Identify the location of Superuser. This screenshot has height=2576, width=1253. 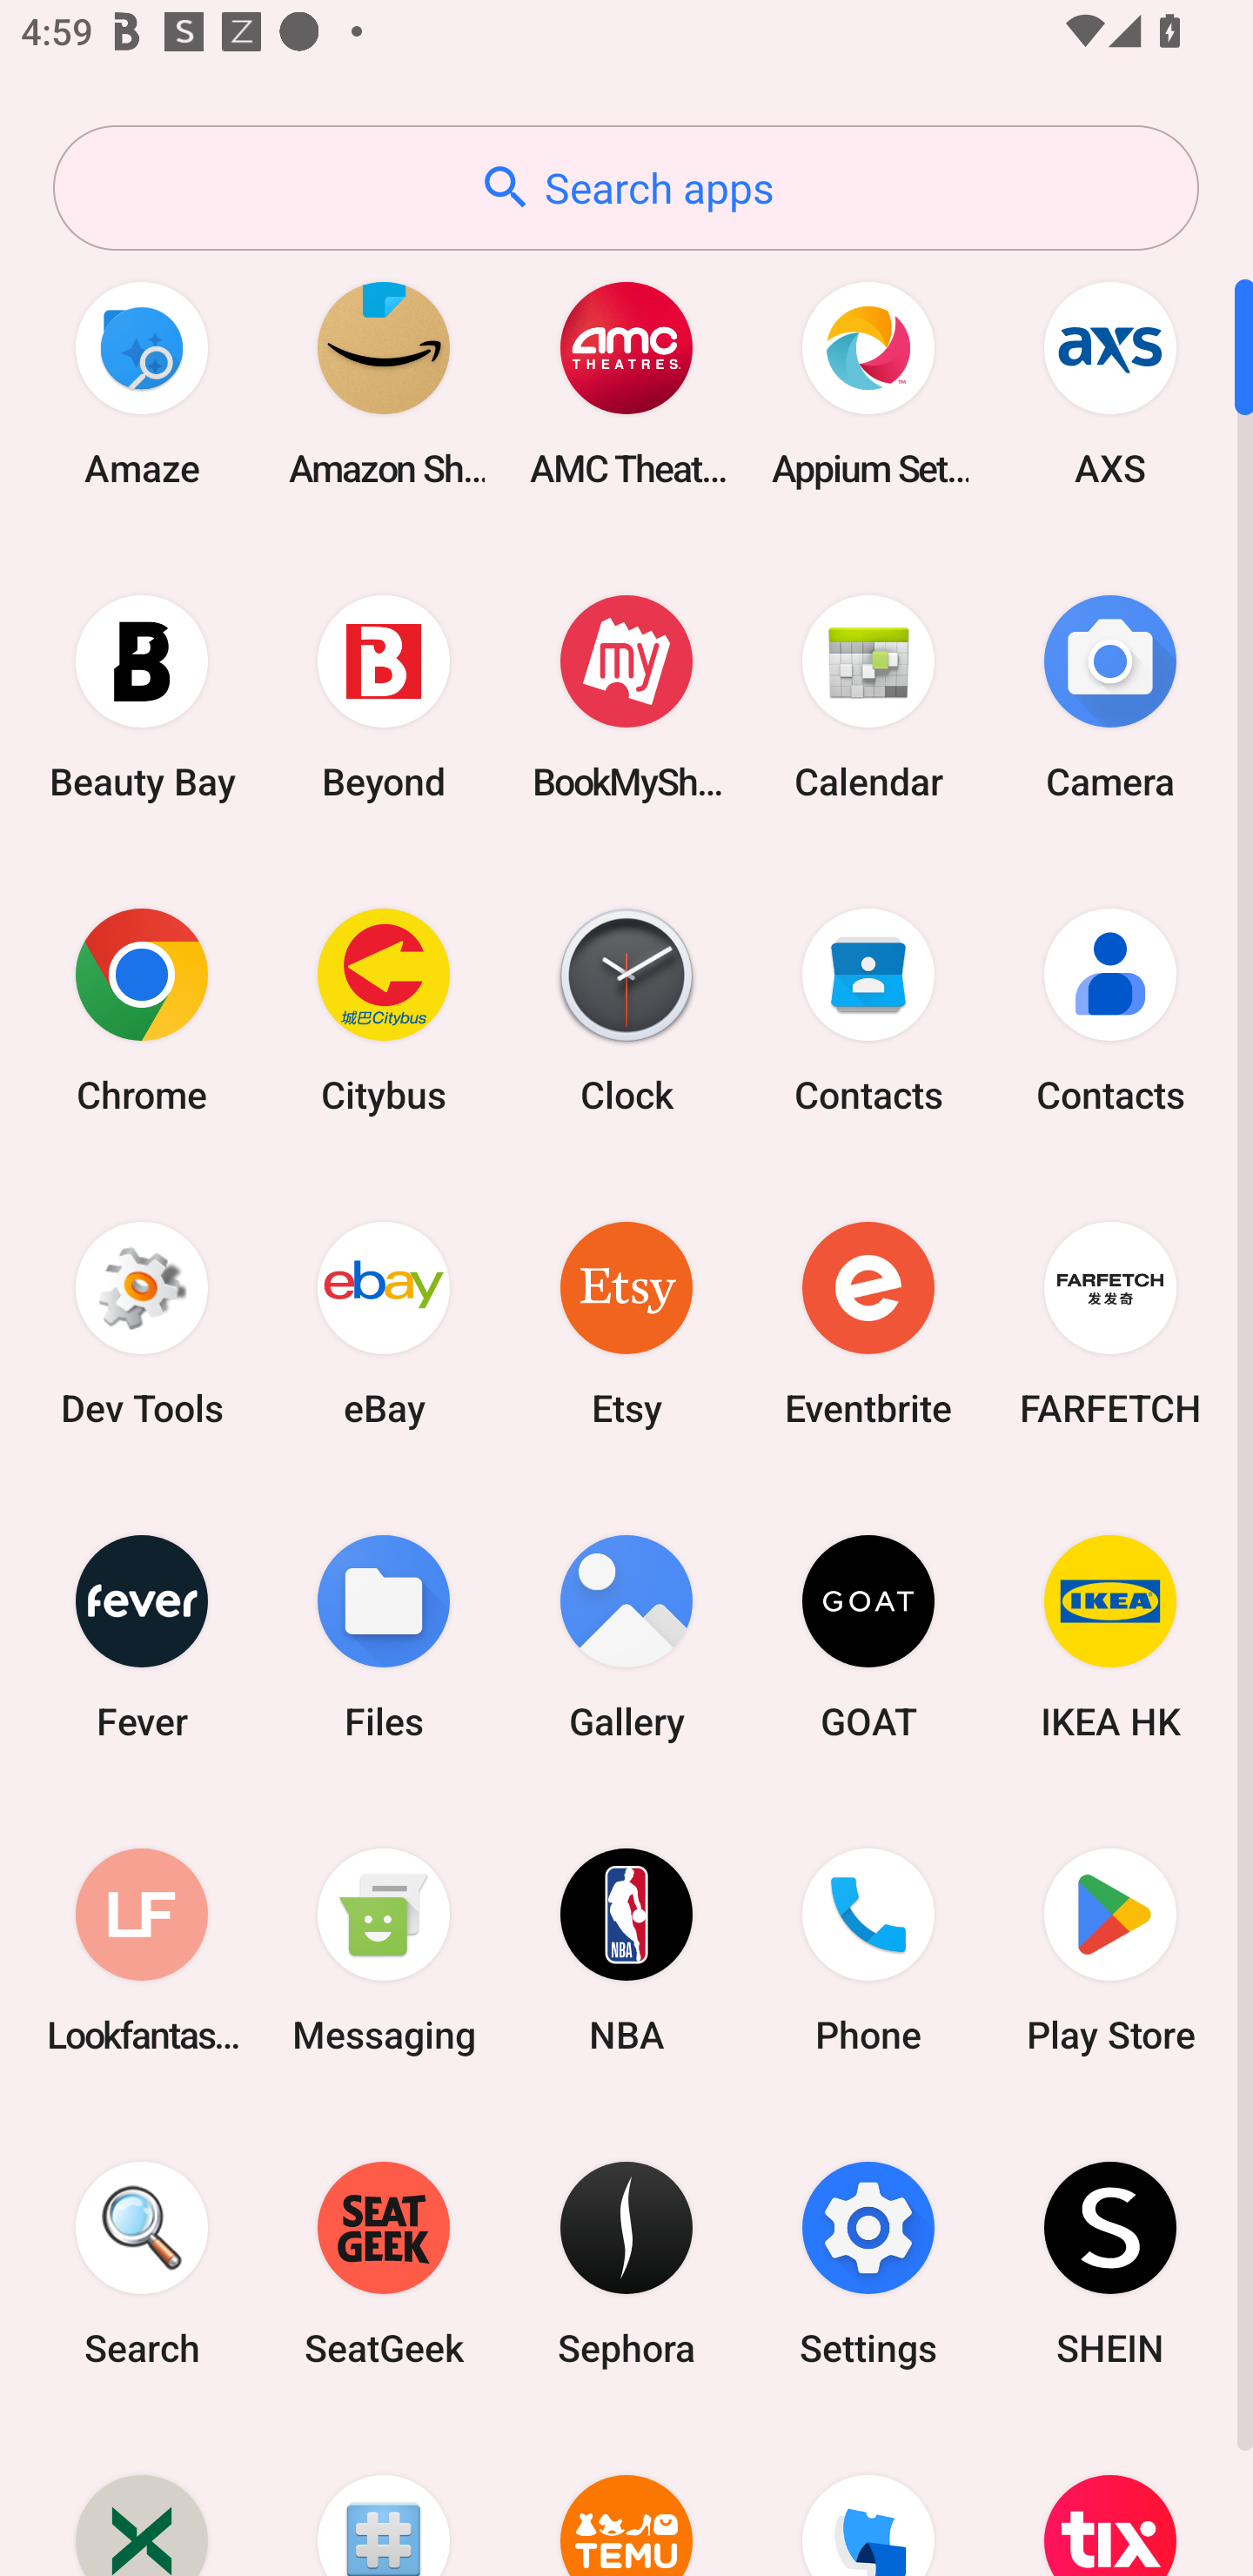
(384, 2499).